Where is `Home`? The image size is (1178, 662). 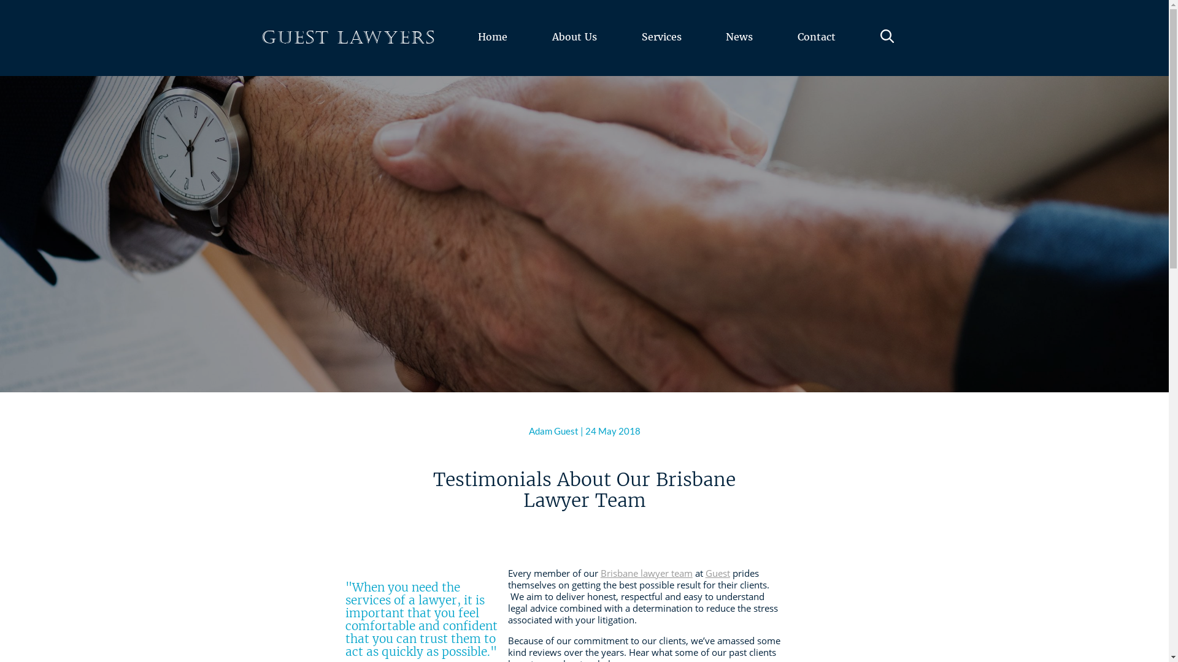 Home is located at coordinates (493, 51).